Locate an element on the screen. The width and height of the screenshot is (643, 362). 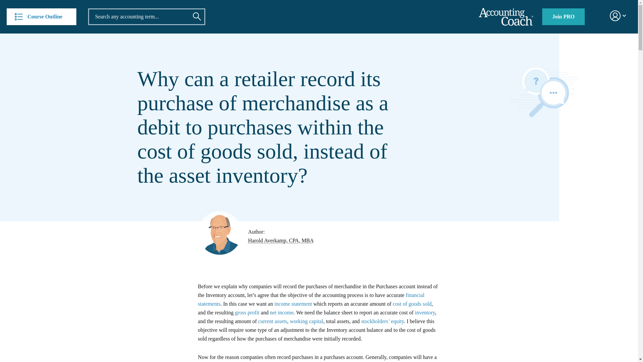
inventory is located at coordinates (425, 312).